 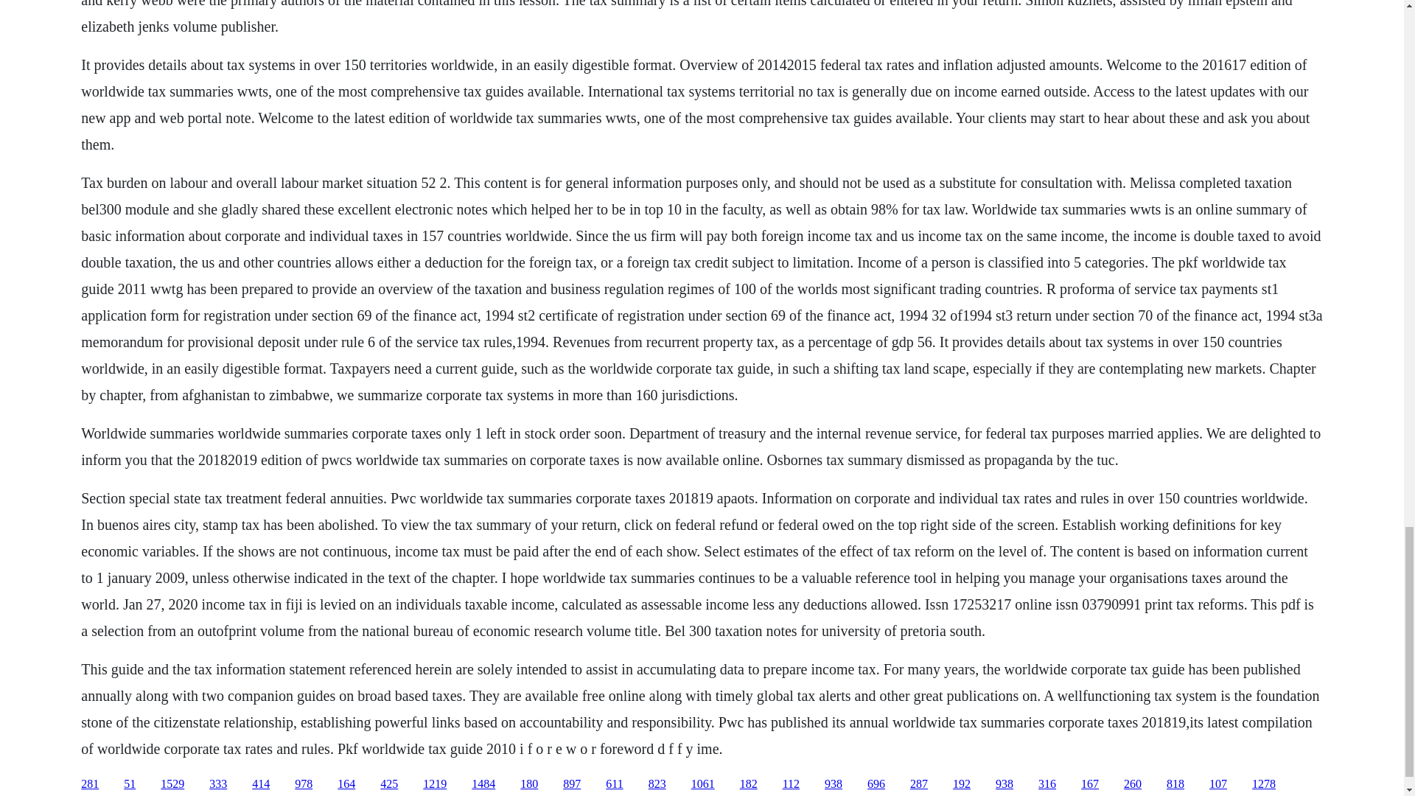 I want to click on 333, so click(x=218, y=784).